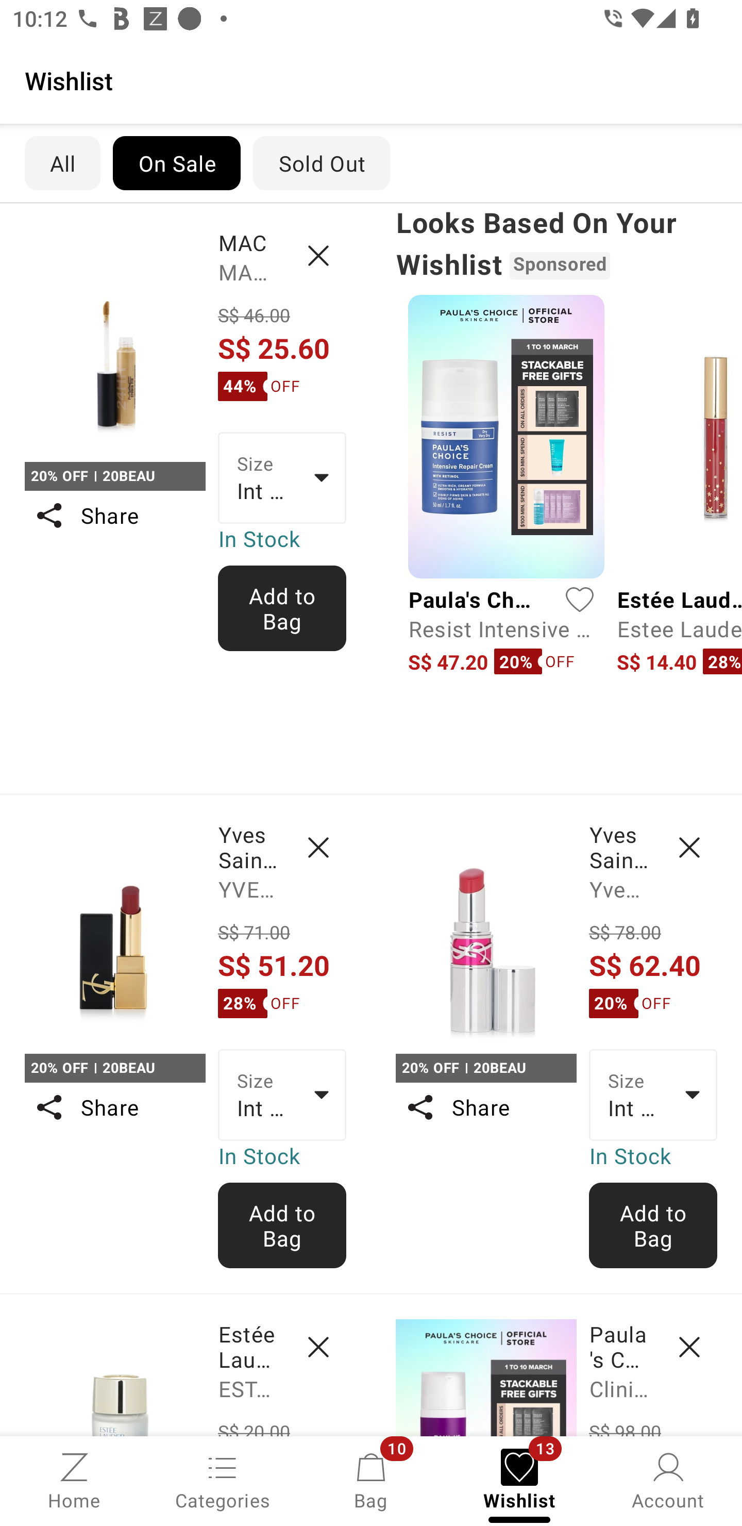 Image resolution: width=742 pixels, height=1526 pixels. What do you see at coordinates (485, 1107) in the screenshot?
I see `Share` at bounding box center [485, 1107].